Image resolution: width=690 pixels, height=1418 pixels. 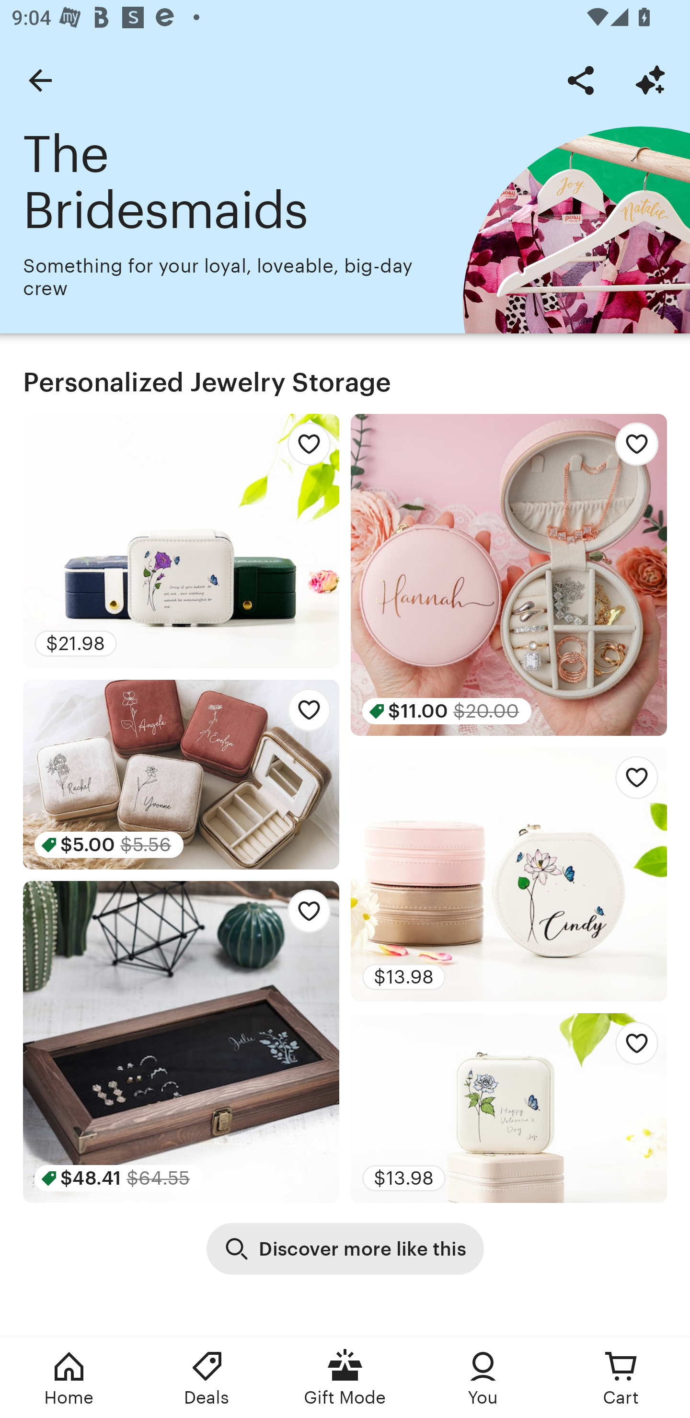 What do you see at coordinates (509, 1108) in the screenshot?
I see `$13.98` at bounding box center [509, 1108].